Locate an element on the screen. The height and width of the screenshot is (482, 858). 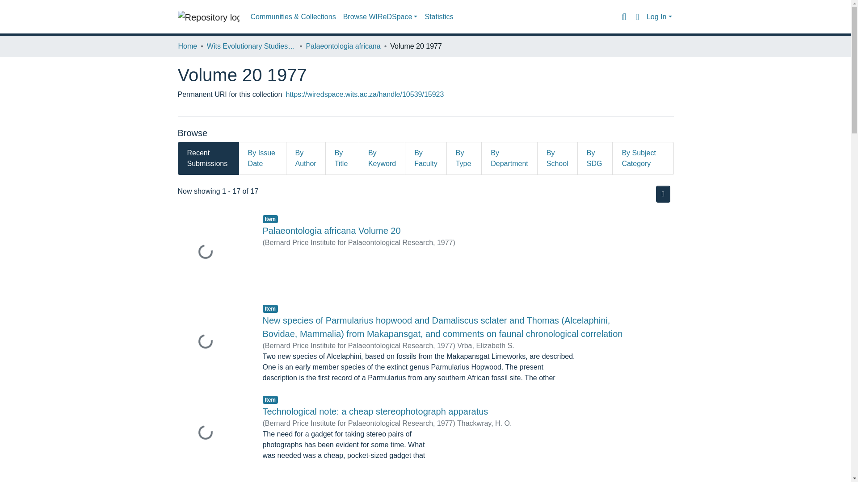
Language switch is located at coordinates (637, 17).